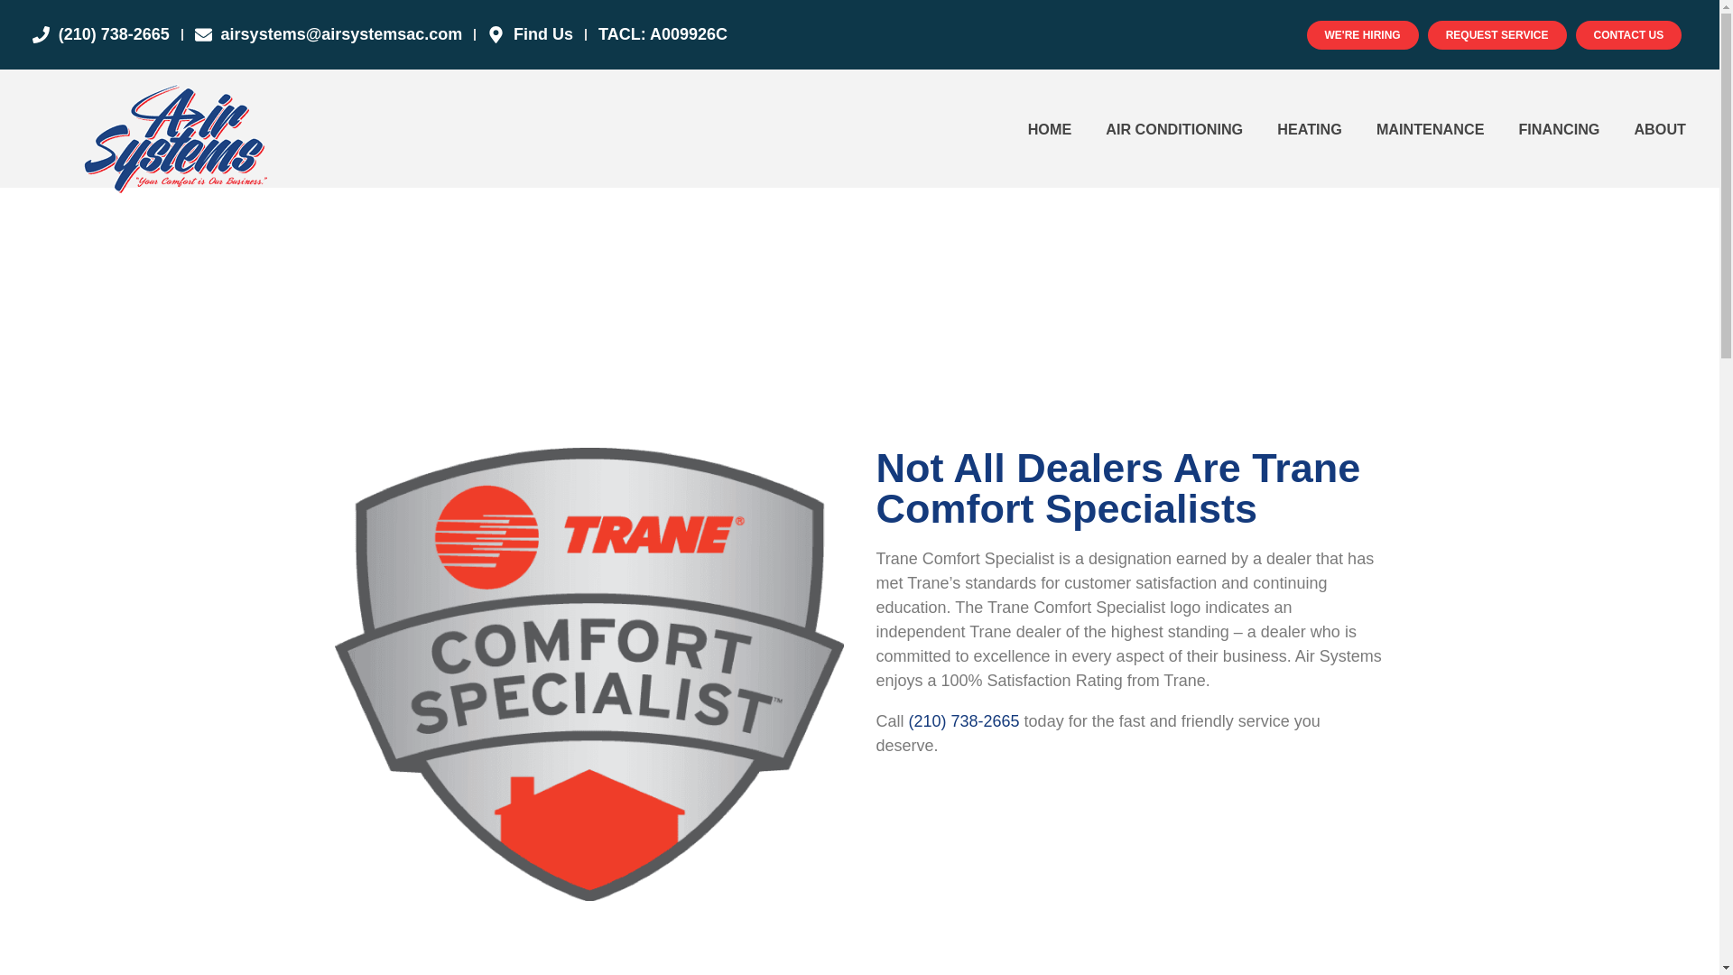 The height and width of the screenshot is (975, 1733). What do you see at coordinates (1309, 128) in the screenshot?
I see `HEATING` at bounding box center [1309, 128].